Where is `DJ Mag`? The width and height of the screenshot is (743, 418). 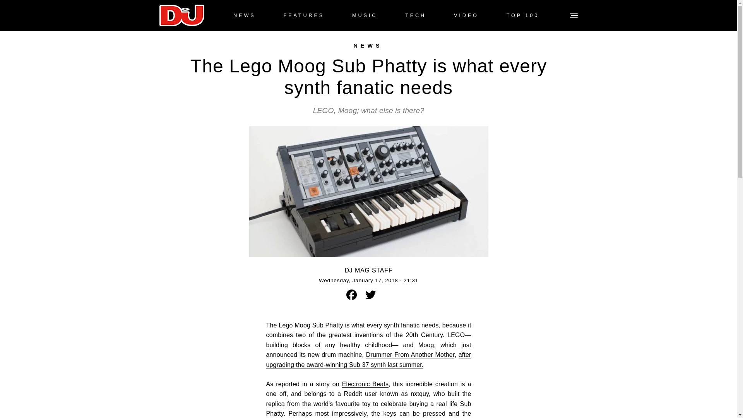 DJ Mag is located at coordinates (182, 15).